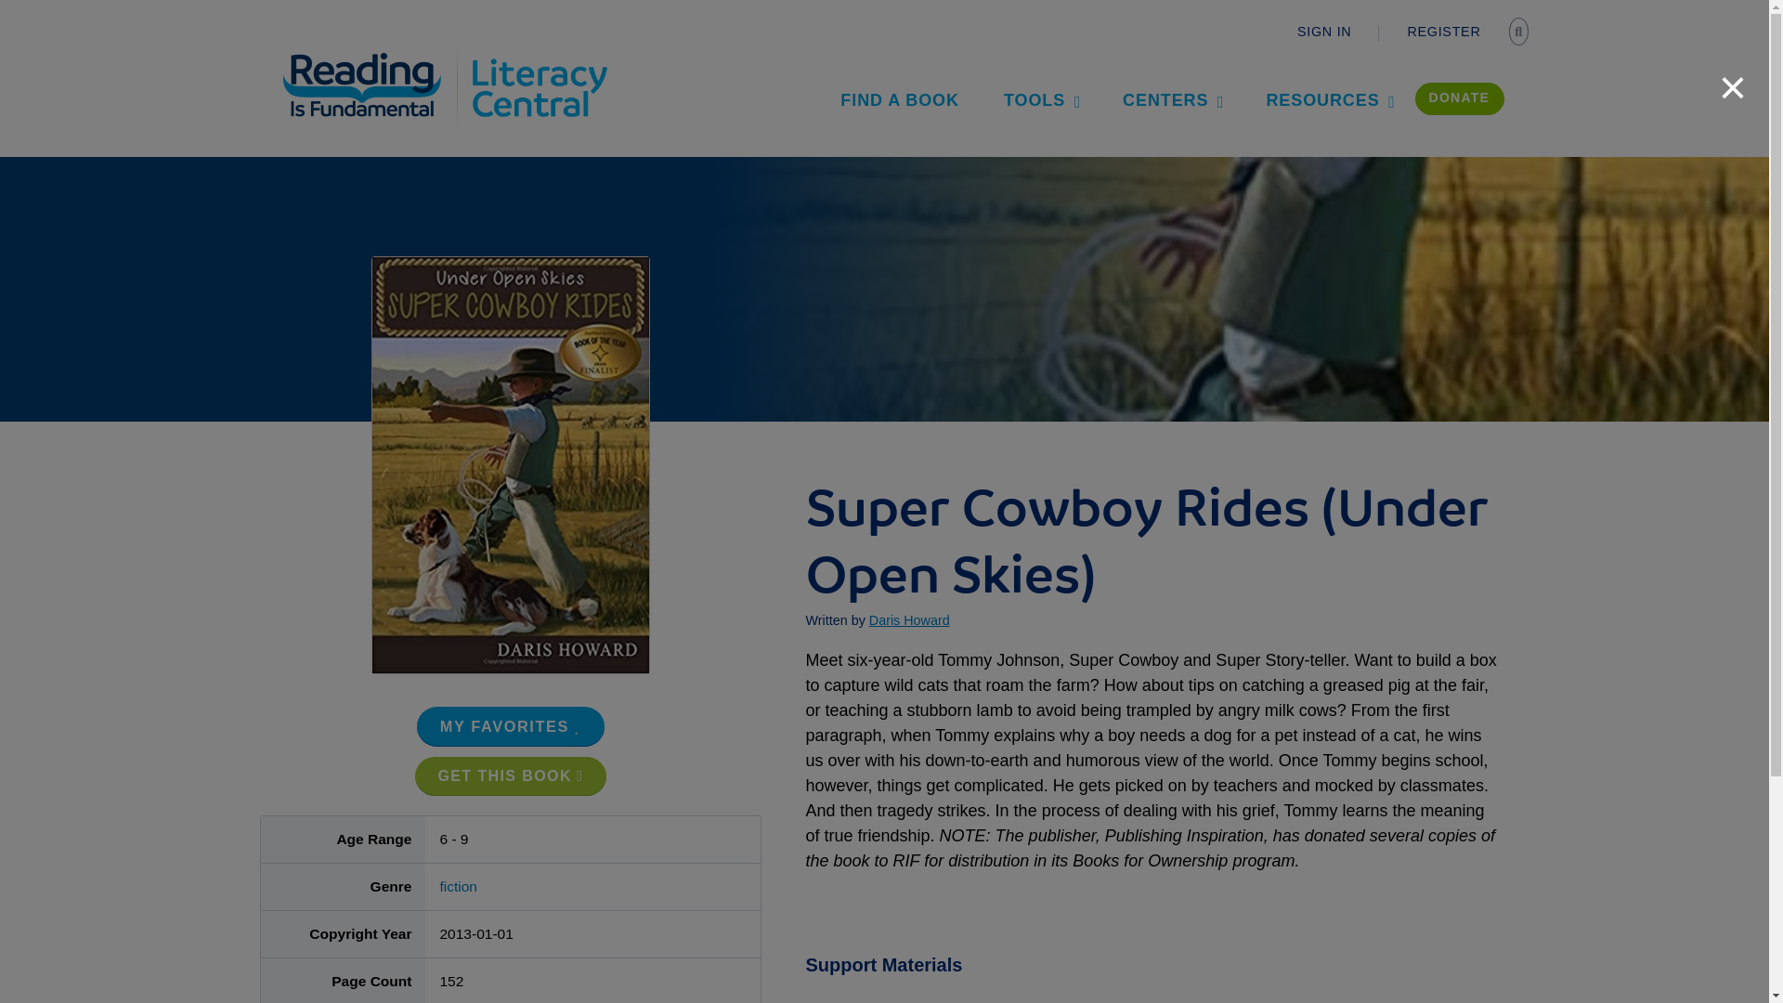  What do you see at coordinates (539, 58) in the screenshot?
I see `Literacy Central Home` at bounding box center [539, 58].